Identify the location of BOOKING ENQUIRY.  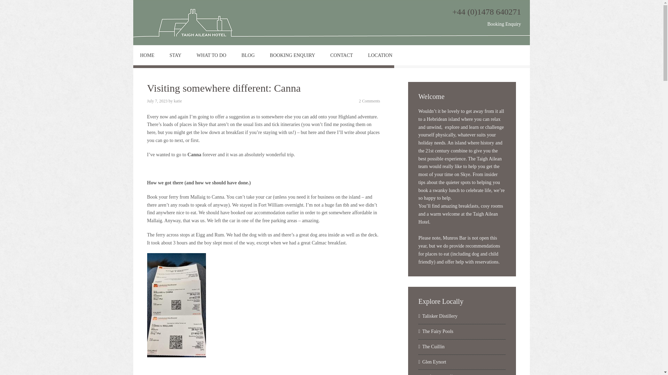
(292, 55).